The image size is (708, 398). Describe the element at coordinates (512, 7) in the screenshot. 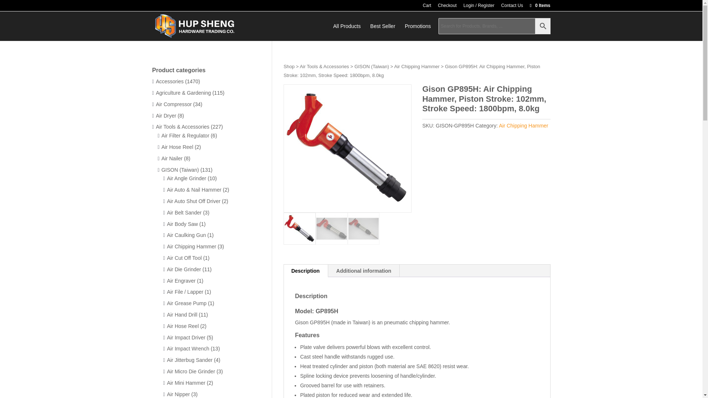

I see `Contact Us` at that location.